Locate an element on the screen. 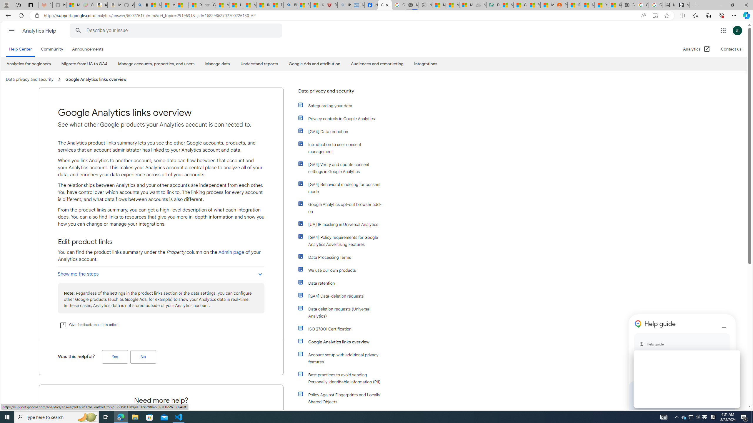 This screenshot has height=423, width=753. [UA] IP masking in Universal Analytics is located at coordinates (341, 224).